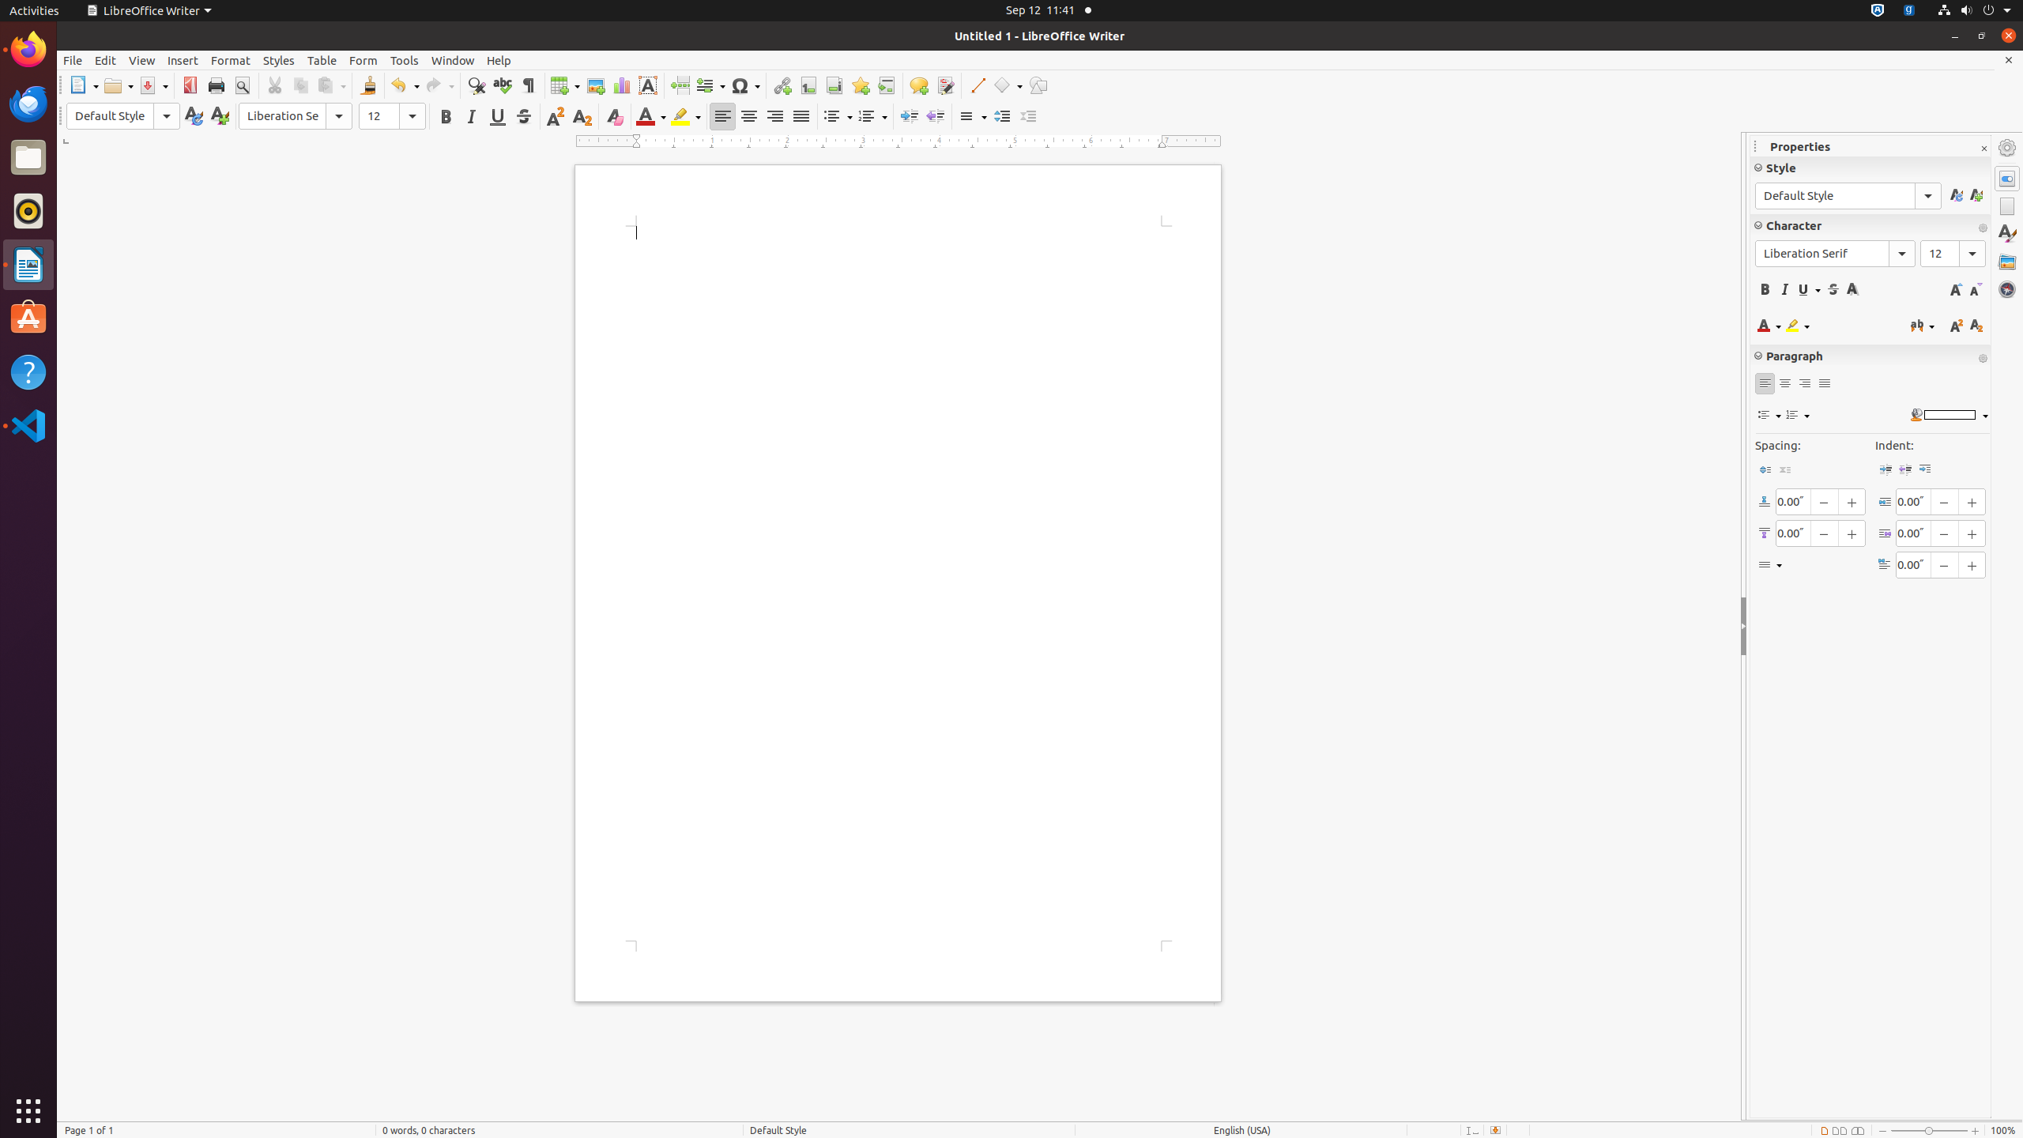 The width and height of the screenshot is (2023, 1138). What do you see at coordinates (279, 60) in the screenshot?
I see `Styles` at bounding box center [279, 60].